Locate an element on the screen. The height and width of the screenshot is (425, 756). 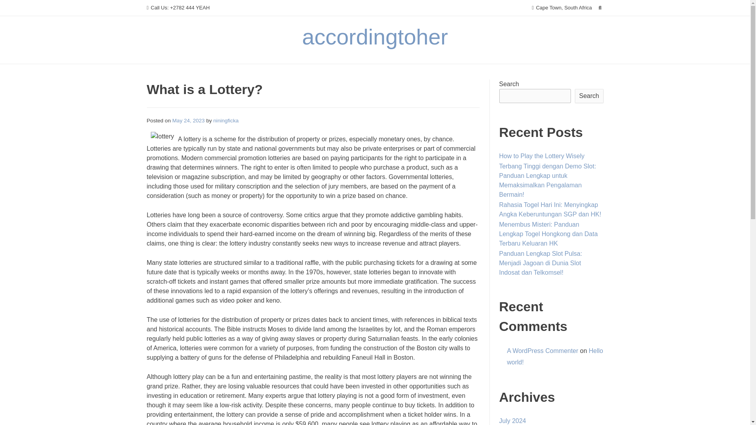
niningficka is located at coordinates (226, 120).